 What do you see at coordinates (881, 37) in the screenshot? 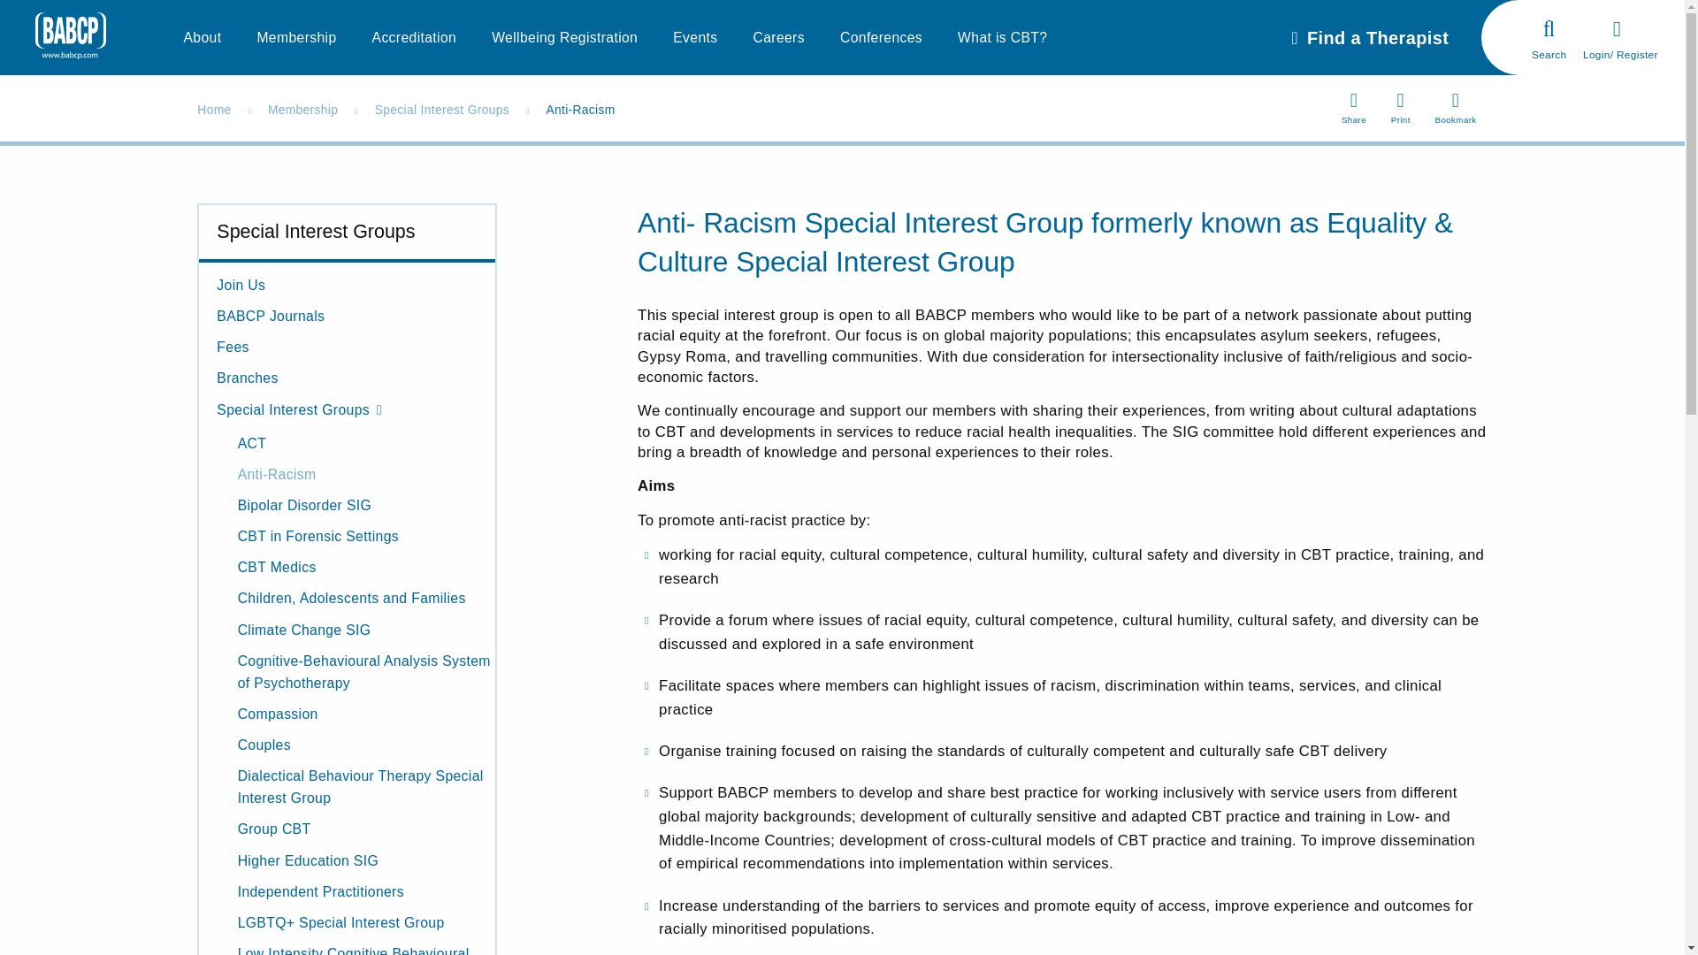
I see `Conferences` at bounding box center [881, 37].